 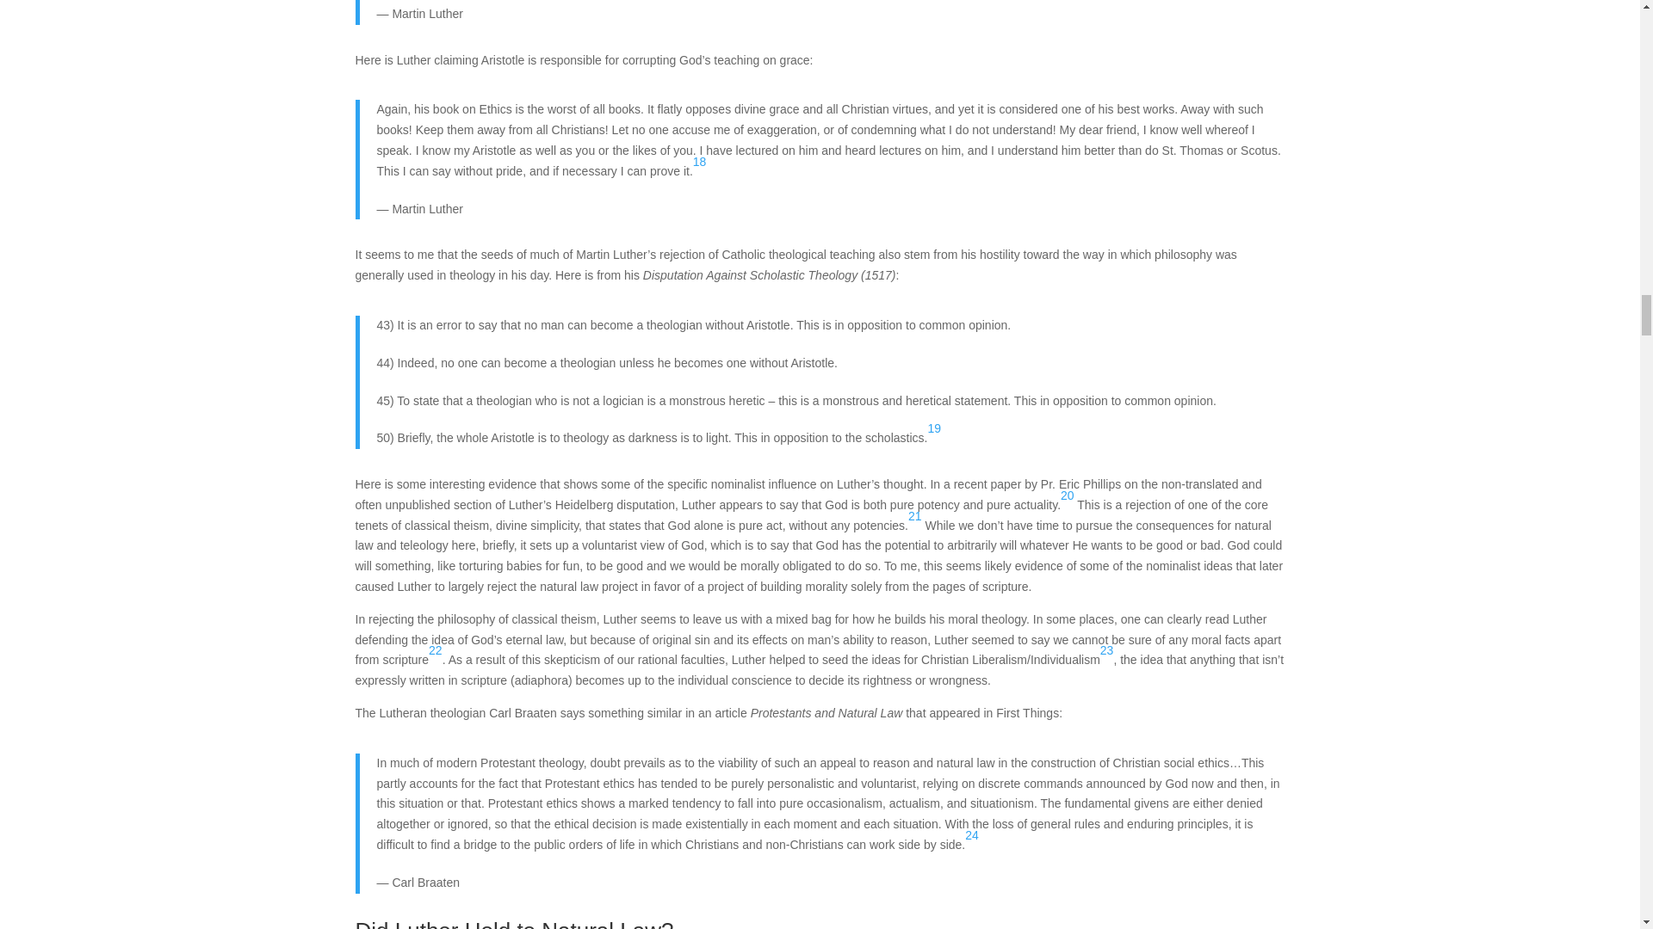 What do you see at coordinates (699, 162) in the screenshot?
I see `18` at bounding box center [699, 162].